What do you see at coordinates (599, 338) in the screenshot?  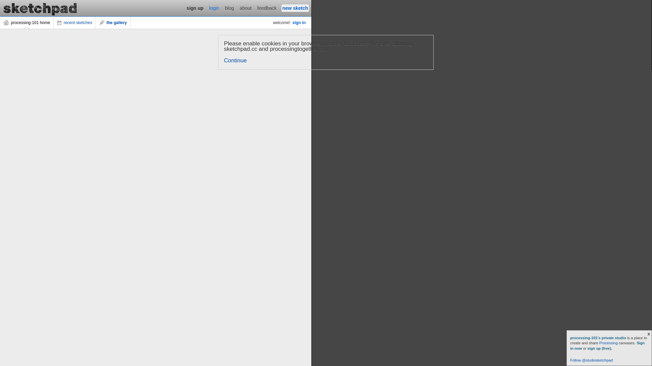 I see `processing-101's private studio` at bounding box center [599, 338].